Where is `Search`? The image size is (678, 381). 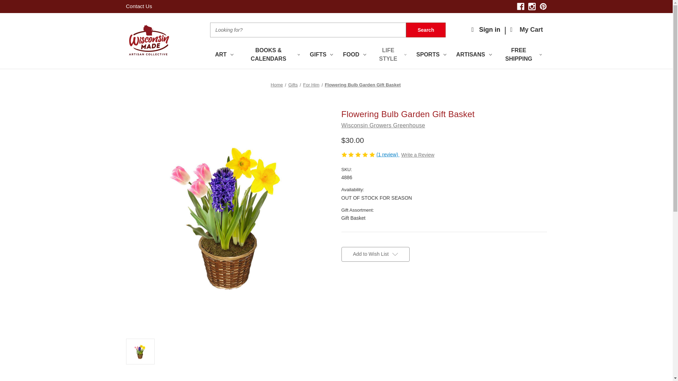 Search is located at coordinates (426, 30).